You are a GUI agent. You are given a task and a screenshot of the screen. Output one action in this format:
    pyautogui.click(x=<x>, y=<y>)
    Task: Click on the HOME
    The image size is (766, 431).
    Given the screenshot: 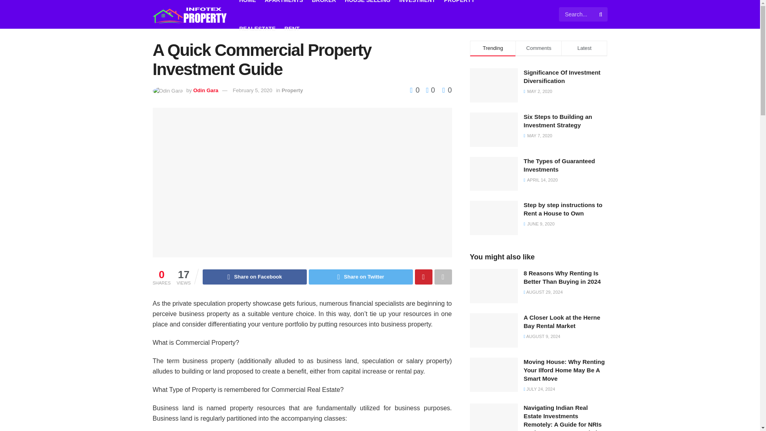 What is the action you would take?
    pyautogui.click(x=247, y=7)
    